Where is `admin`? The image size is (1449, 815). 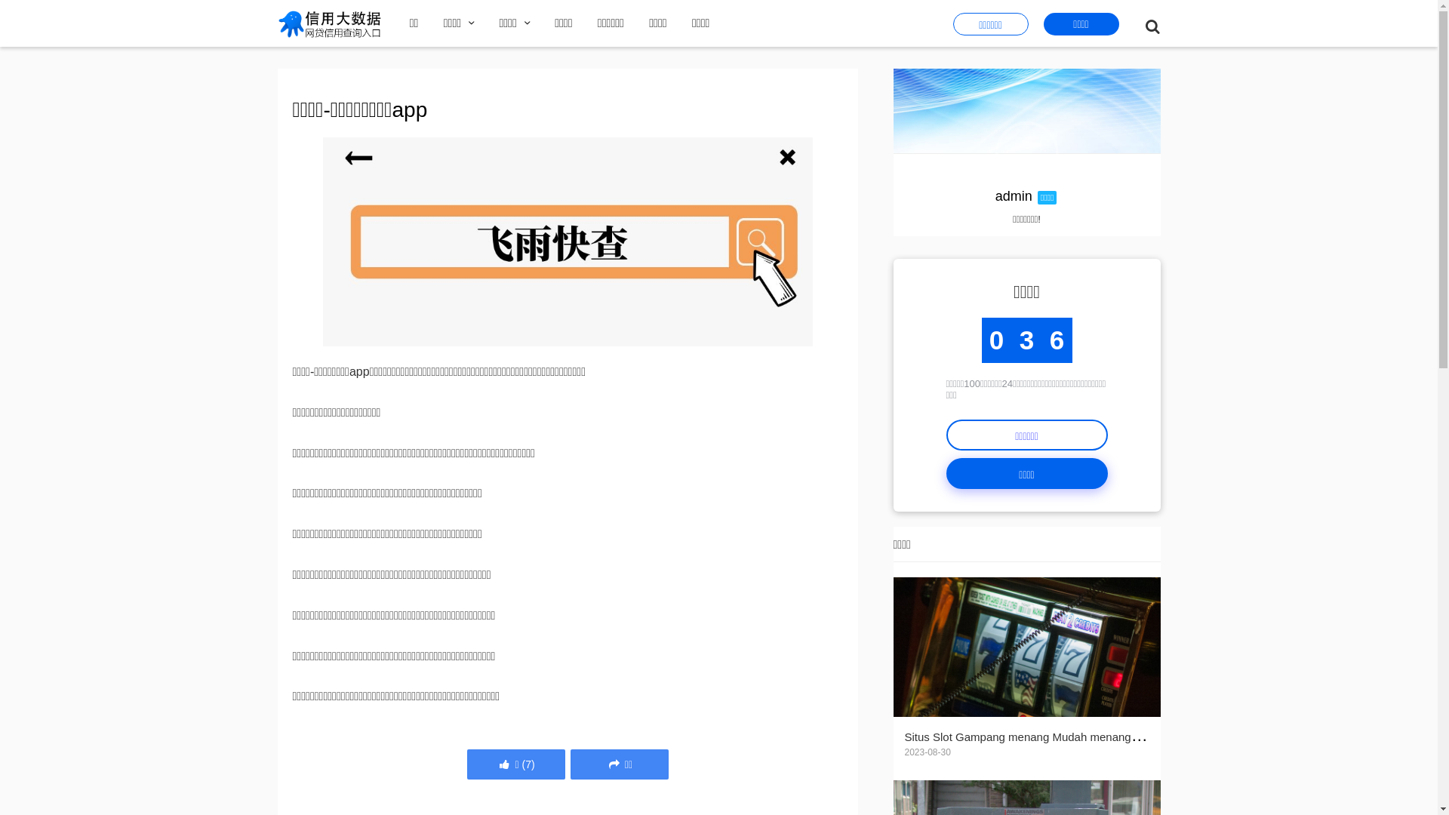
admin is located at coordinates (1014, 196).